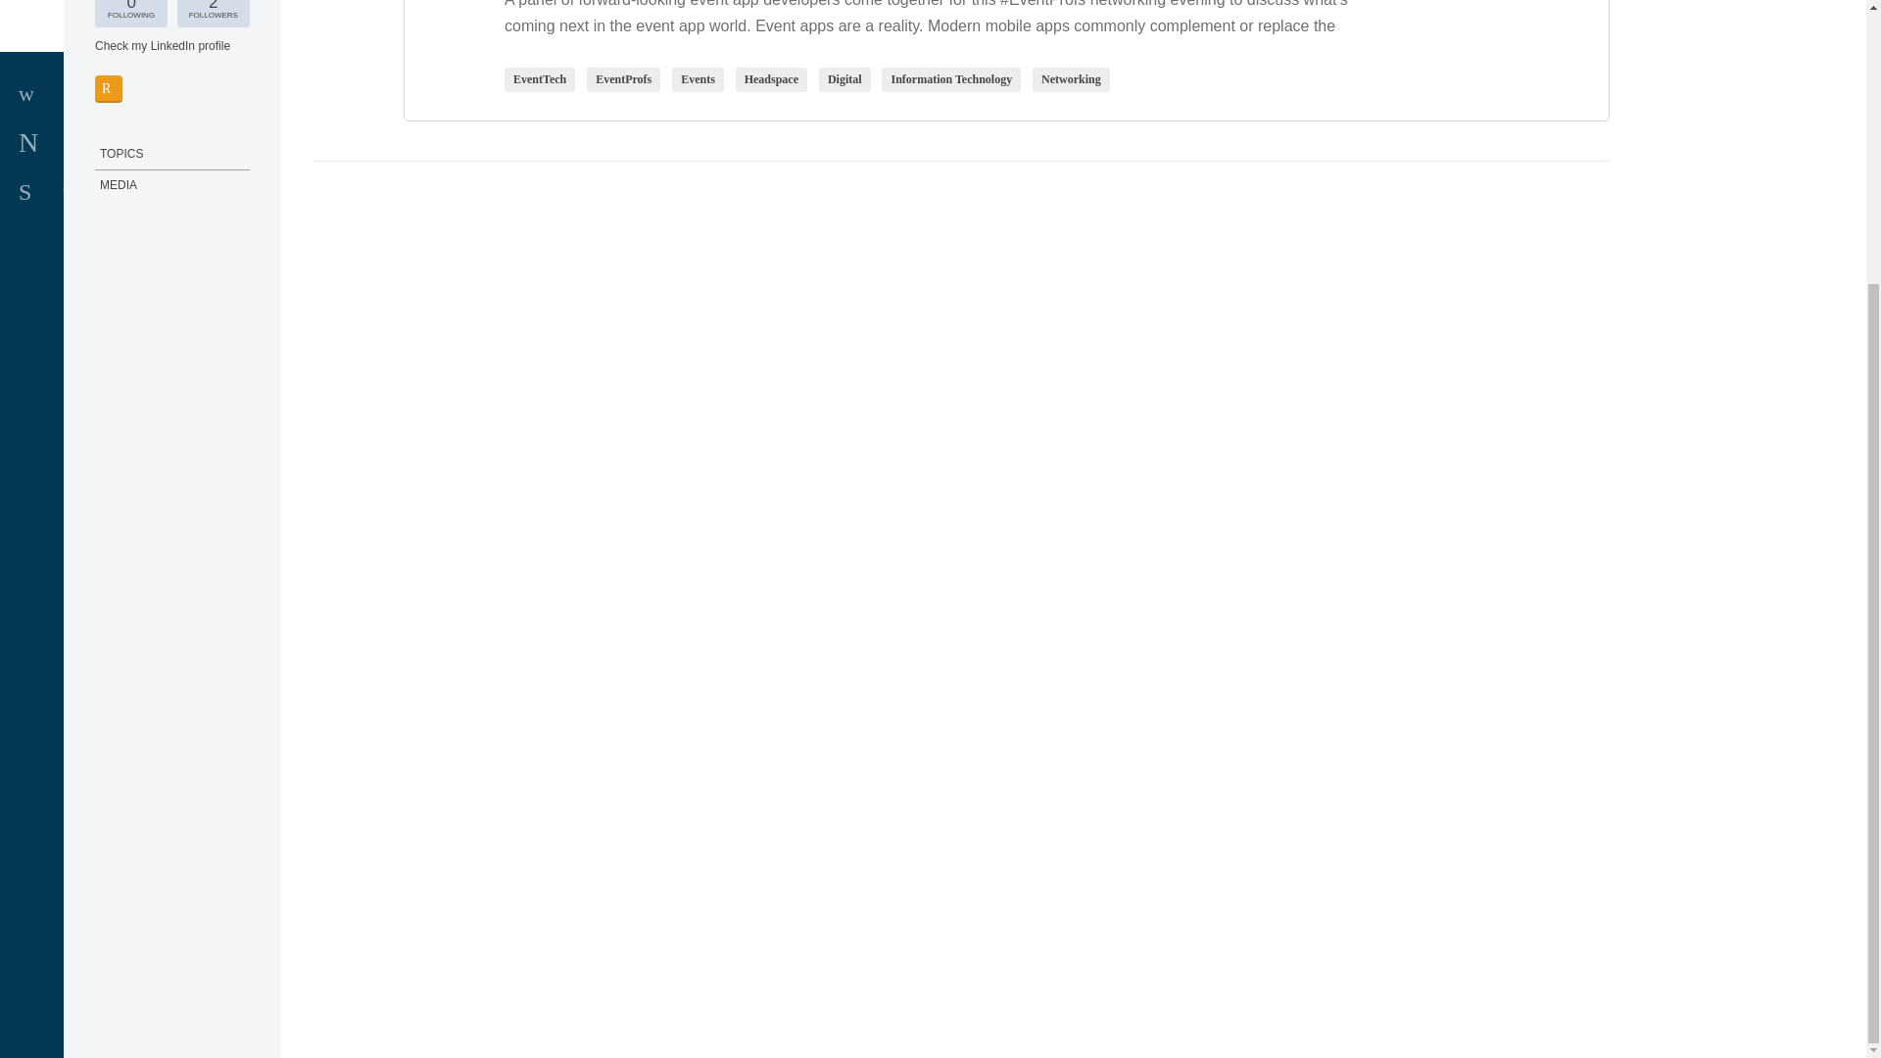 This screenshot has width=1881, height=1058. Describe the element at coordinates (110, 697) in the screenshot. I see `a` at that location.